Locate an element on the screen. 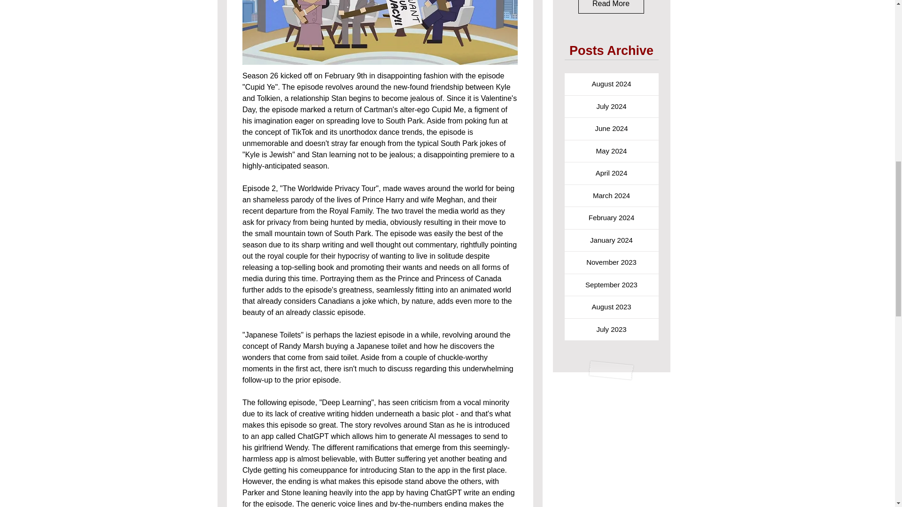 This screenshot has height=507, width=902. September 2023 is located at coordinates (611, 285).